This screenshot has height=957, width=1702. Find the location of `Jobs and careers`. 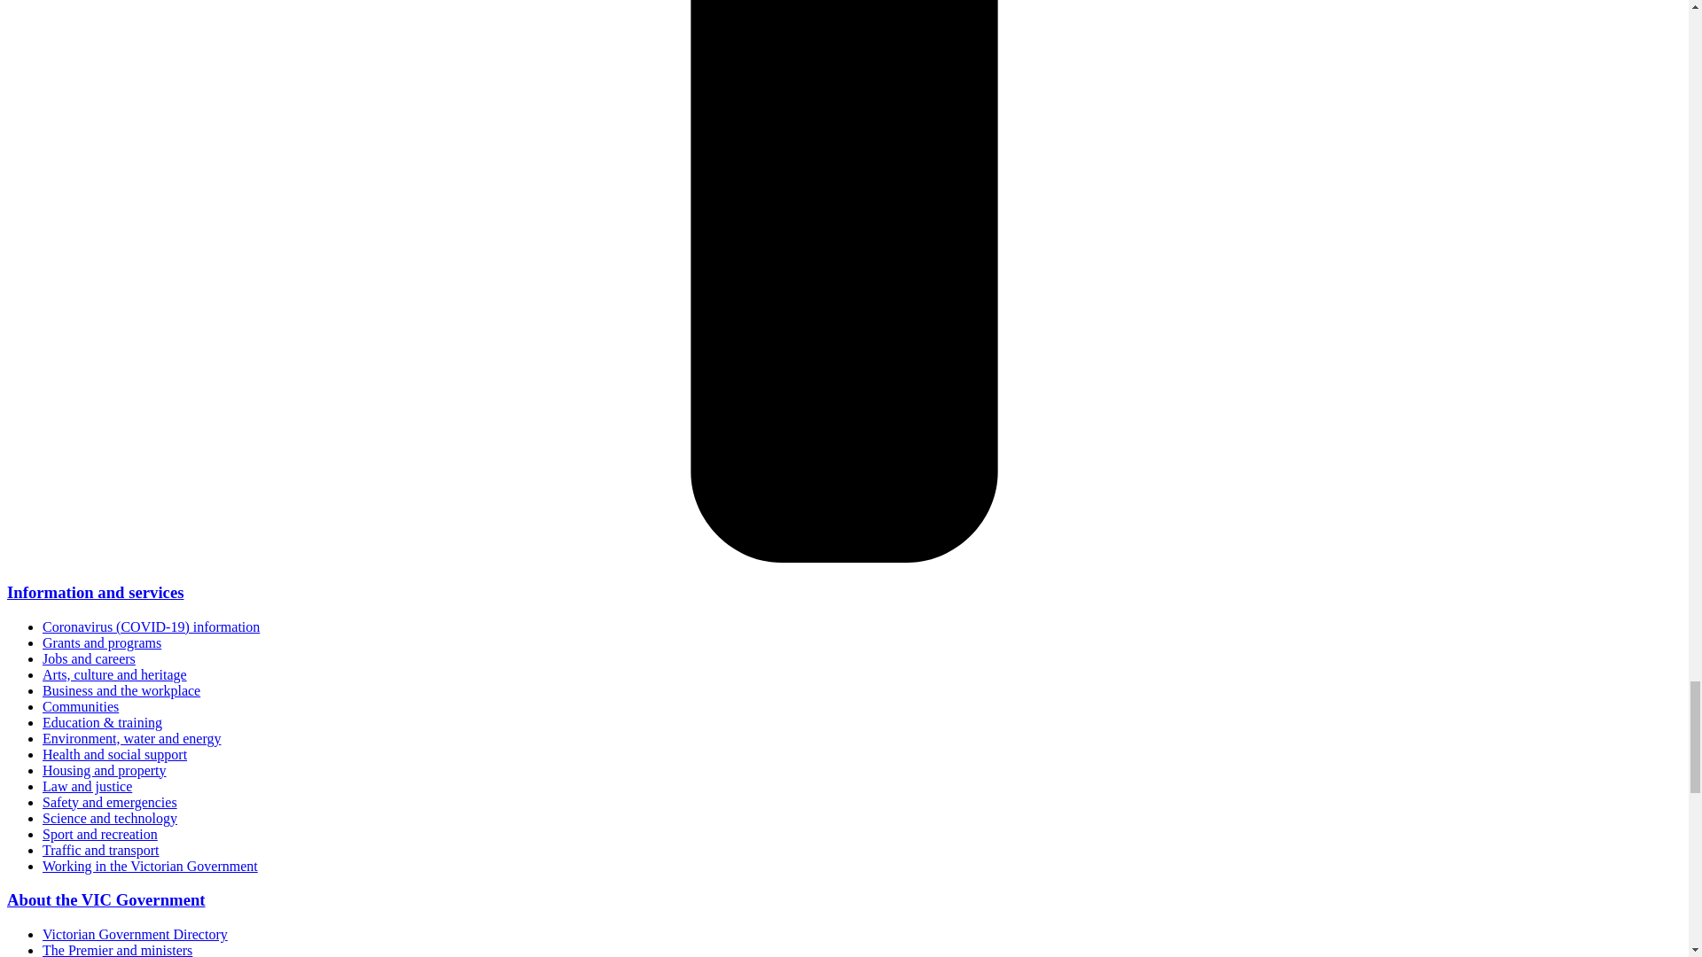

Jobs and careers is located at coordinates (89, 658).